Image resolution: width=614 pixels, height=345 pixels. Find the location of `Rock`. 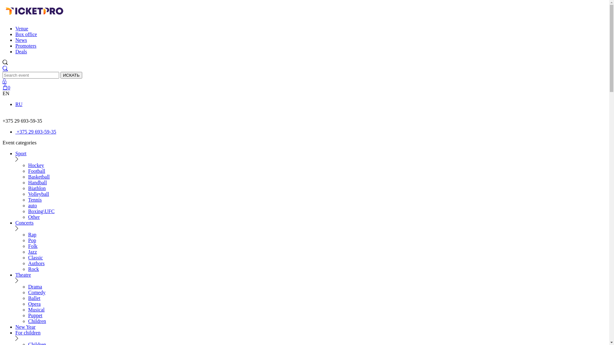

Rock is located at coordinates (34, 269).